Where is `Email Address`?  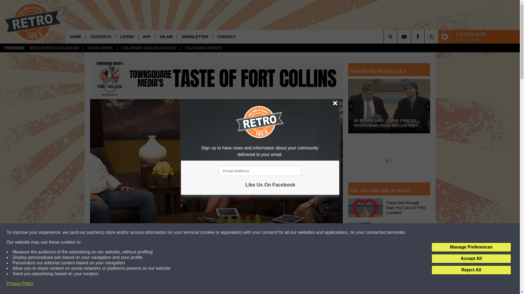
Email Address is located at coordinates (260, 171).